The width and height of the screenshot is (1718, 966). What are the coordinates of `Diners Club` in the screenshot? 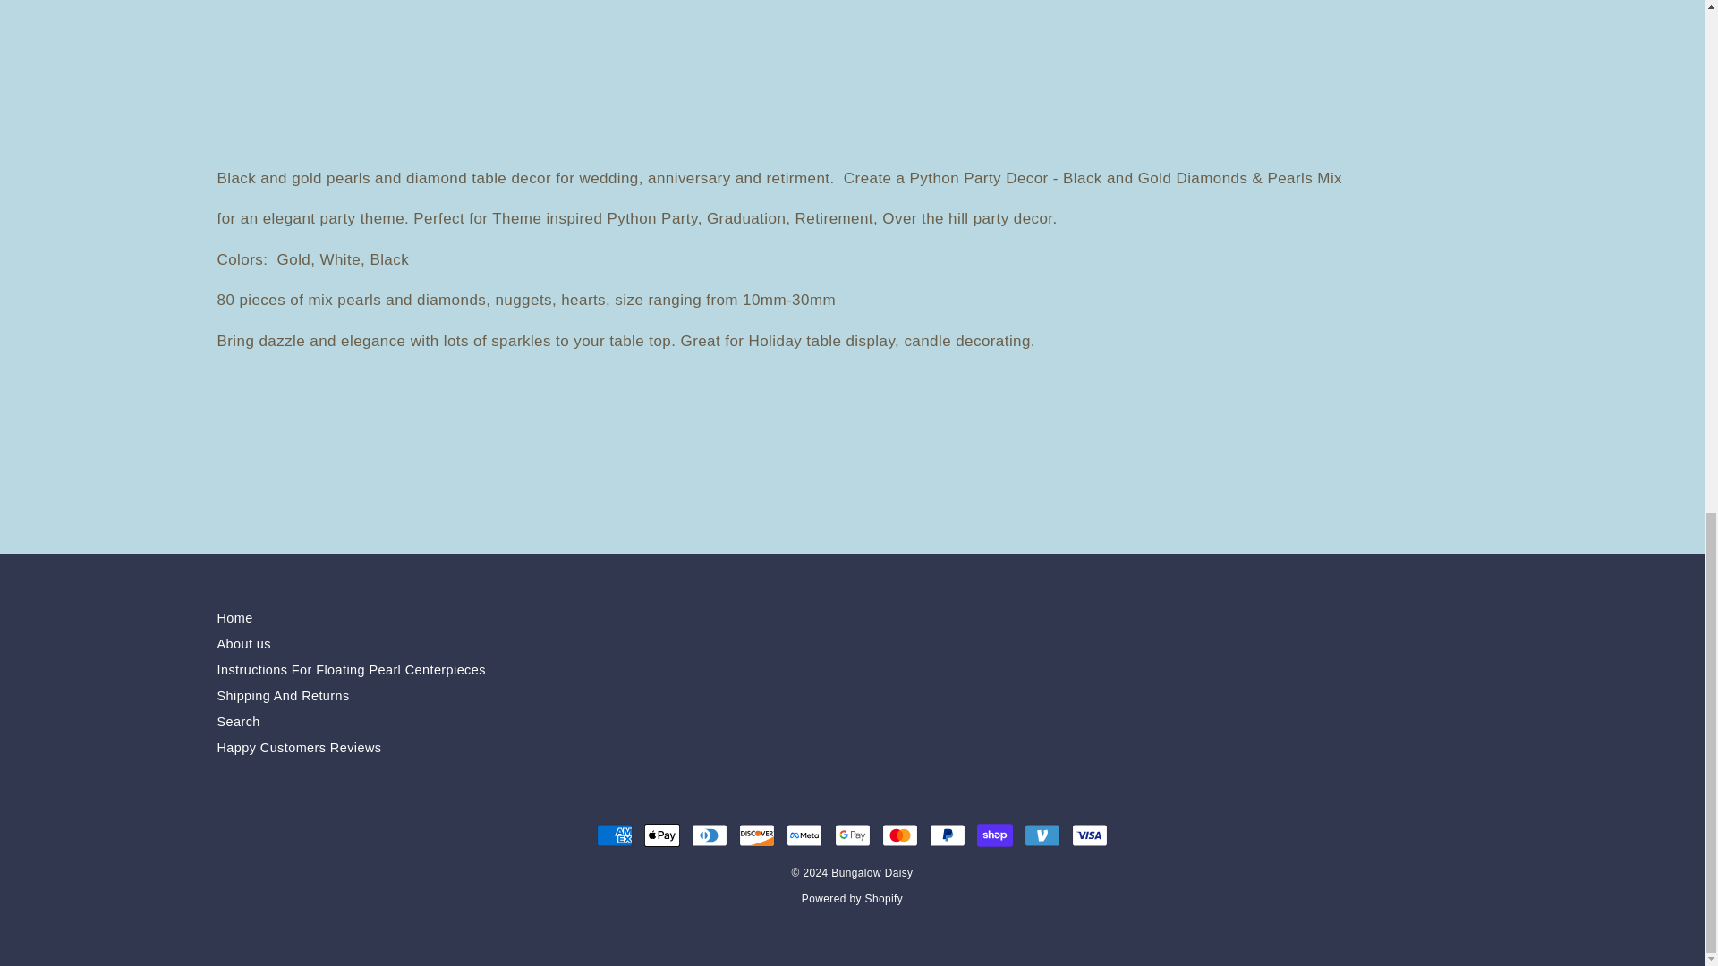 It's located at (709, 835).